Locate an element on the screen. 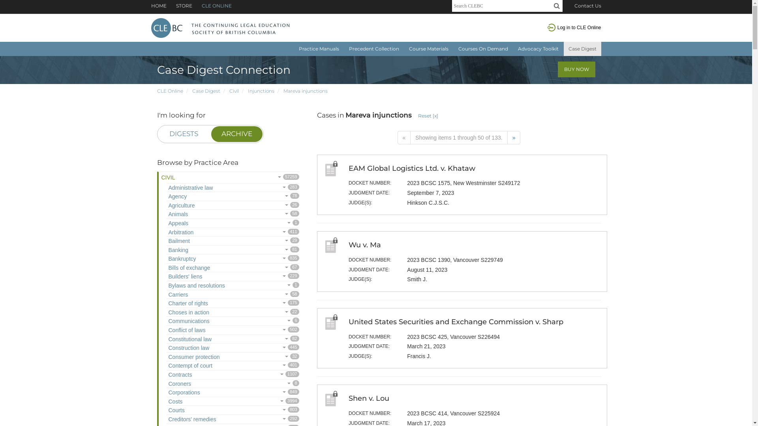 This screenshot has width=758, height=426. 445 is located at coordinates (210, 349).